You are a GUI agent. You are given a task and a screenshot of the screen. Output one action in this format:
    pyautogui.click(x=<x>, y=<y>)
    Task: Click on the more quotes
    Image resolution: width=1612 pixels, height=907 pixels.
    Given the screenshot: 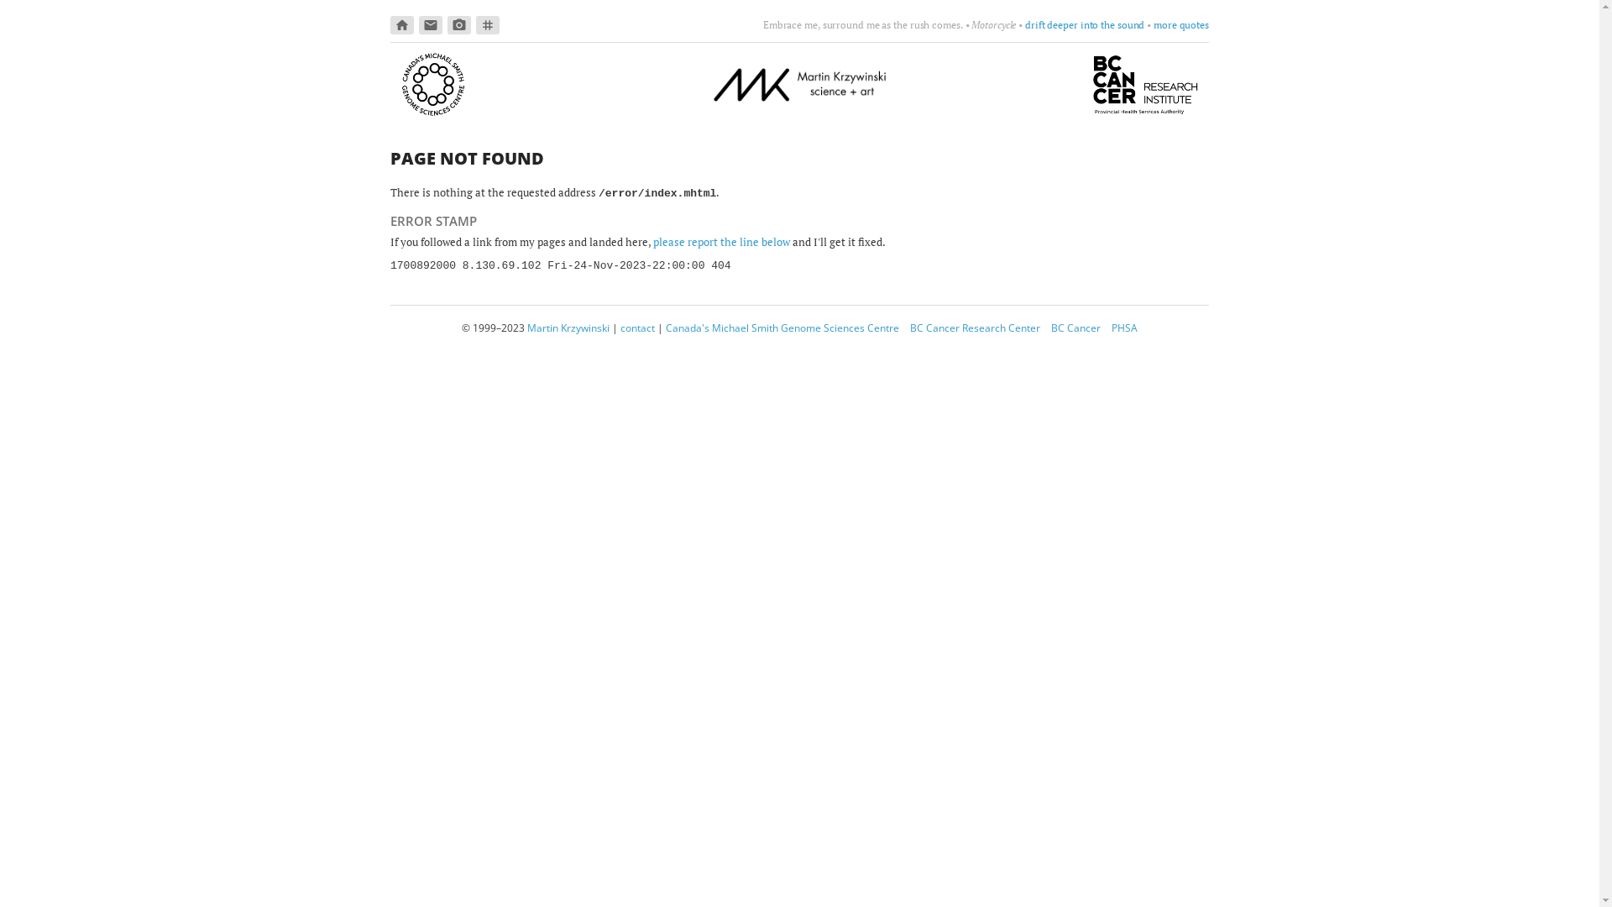 What is the action you would take?
    pyautogui.click(x=1181, y=25)
    